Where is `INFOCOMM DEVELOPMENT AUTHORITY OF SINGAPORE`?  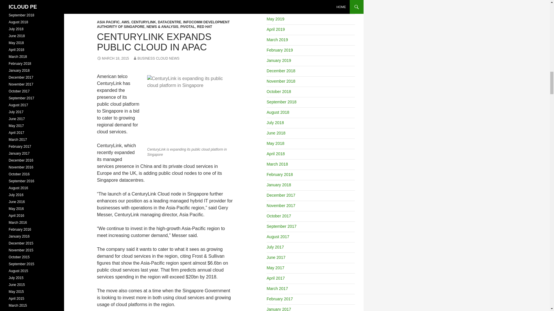 INFOCOMM DEVELOPMENT AUTHORITY OF SINGAPORE is located at coordinates (163, 24).